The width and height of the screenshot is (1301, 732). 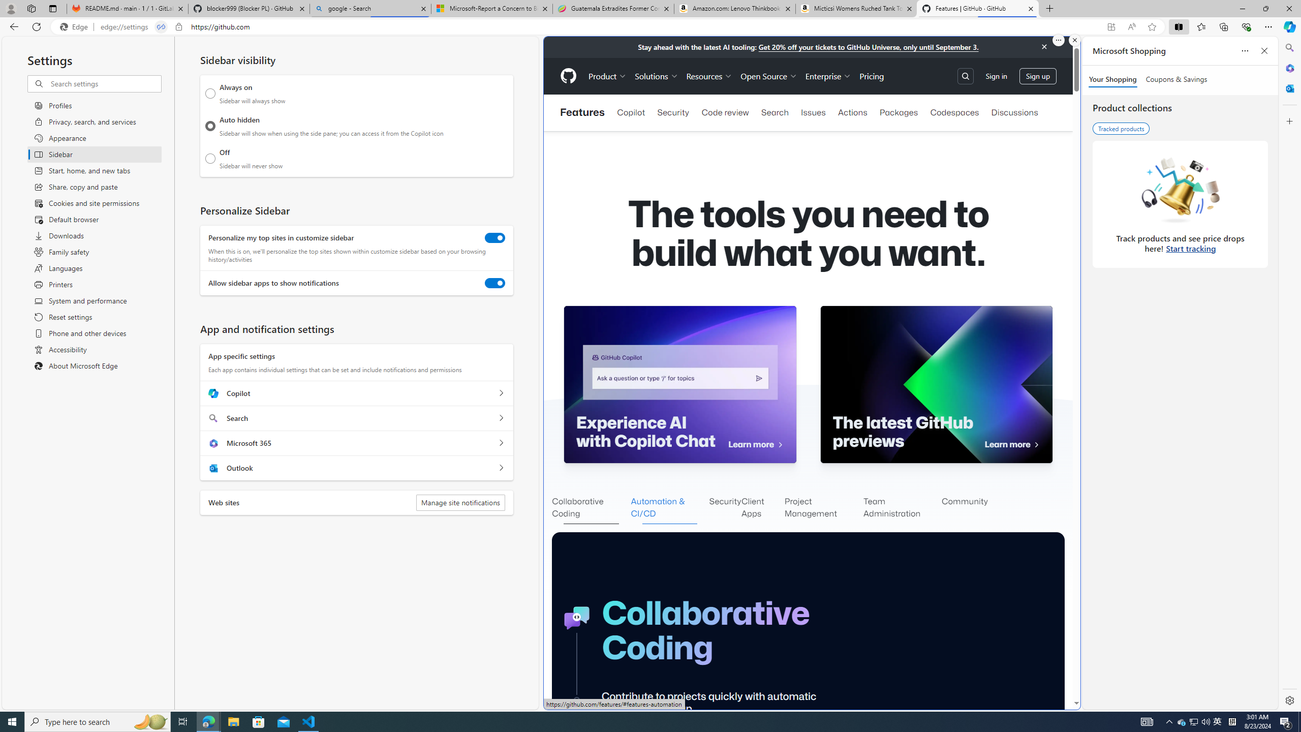 I want to click on App available. Install , so click(x=1111, y=27).